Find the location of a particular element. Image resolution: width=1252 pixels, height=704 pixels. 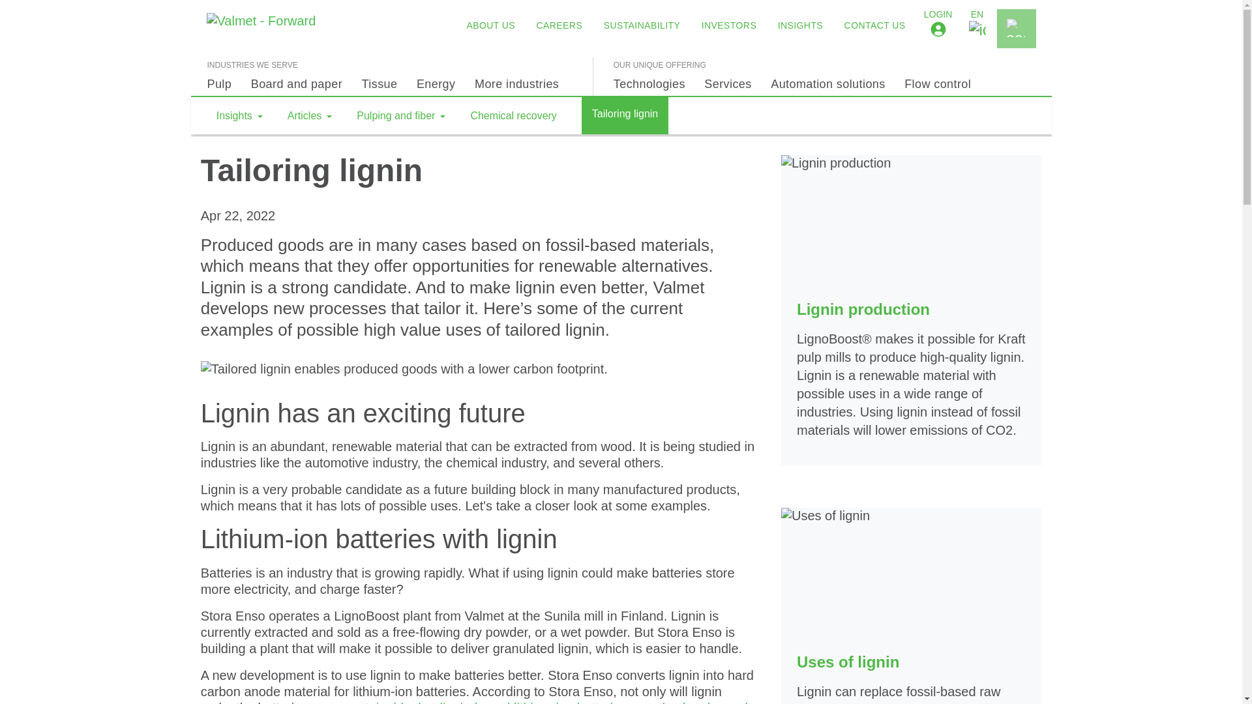

EN is located at coordinates (977, 29).